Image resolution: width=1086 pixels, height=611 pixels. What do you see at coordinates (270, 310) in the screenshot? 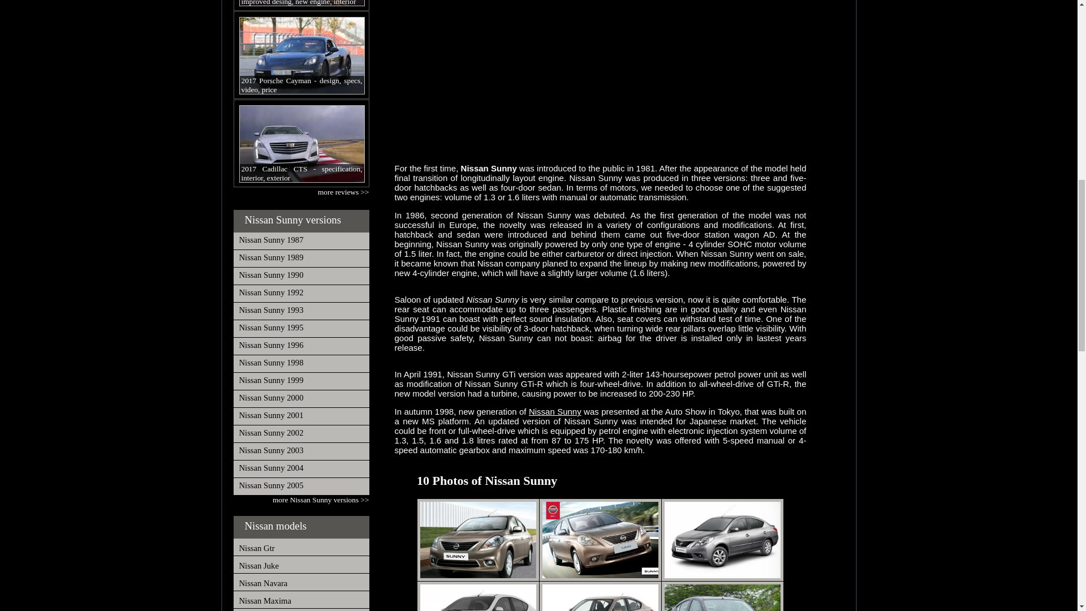
I see `Nissan Sunny 1993` at bounding box center [270, 310].